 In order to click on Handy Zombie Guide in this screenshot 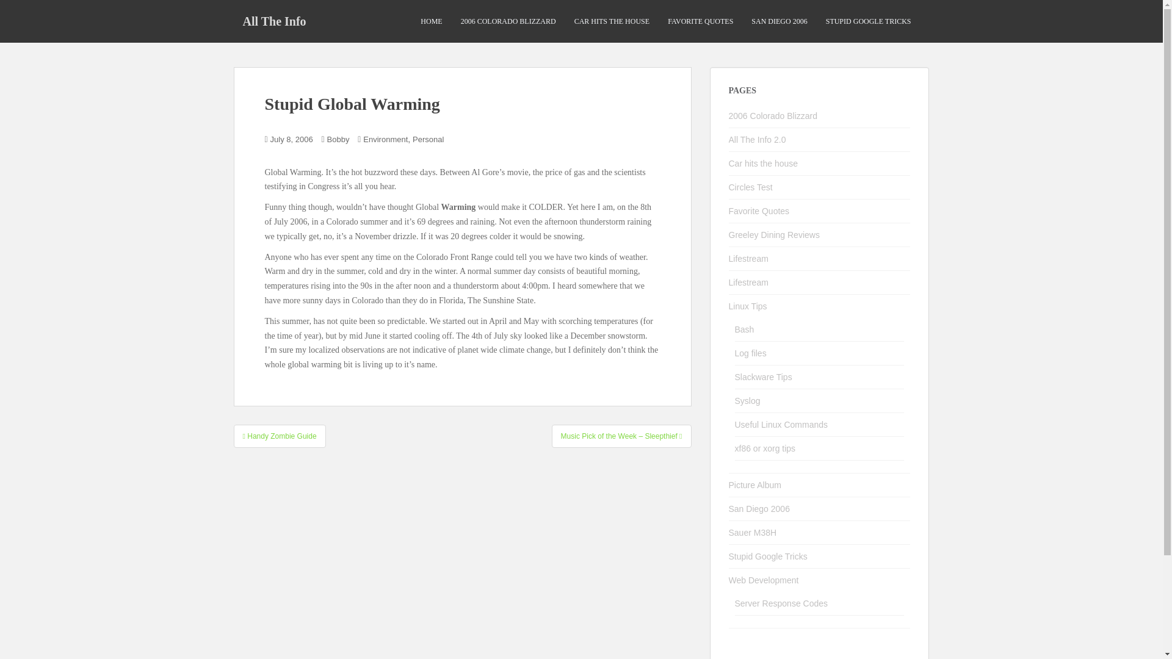, I will do `click(280, 436)`.